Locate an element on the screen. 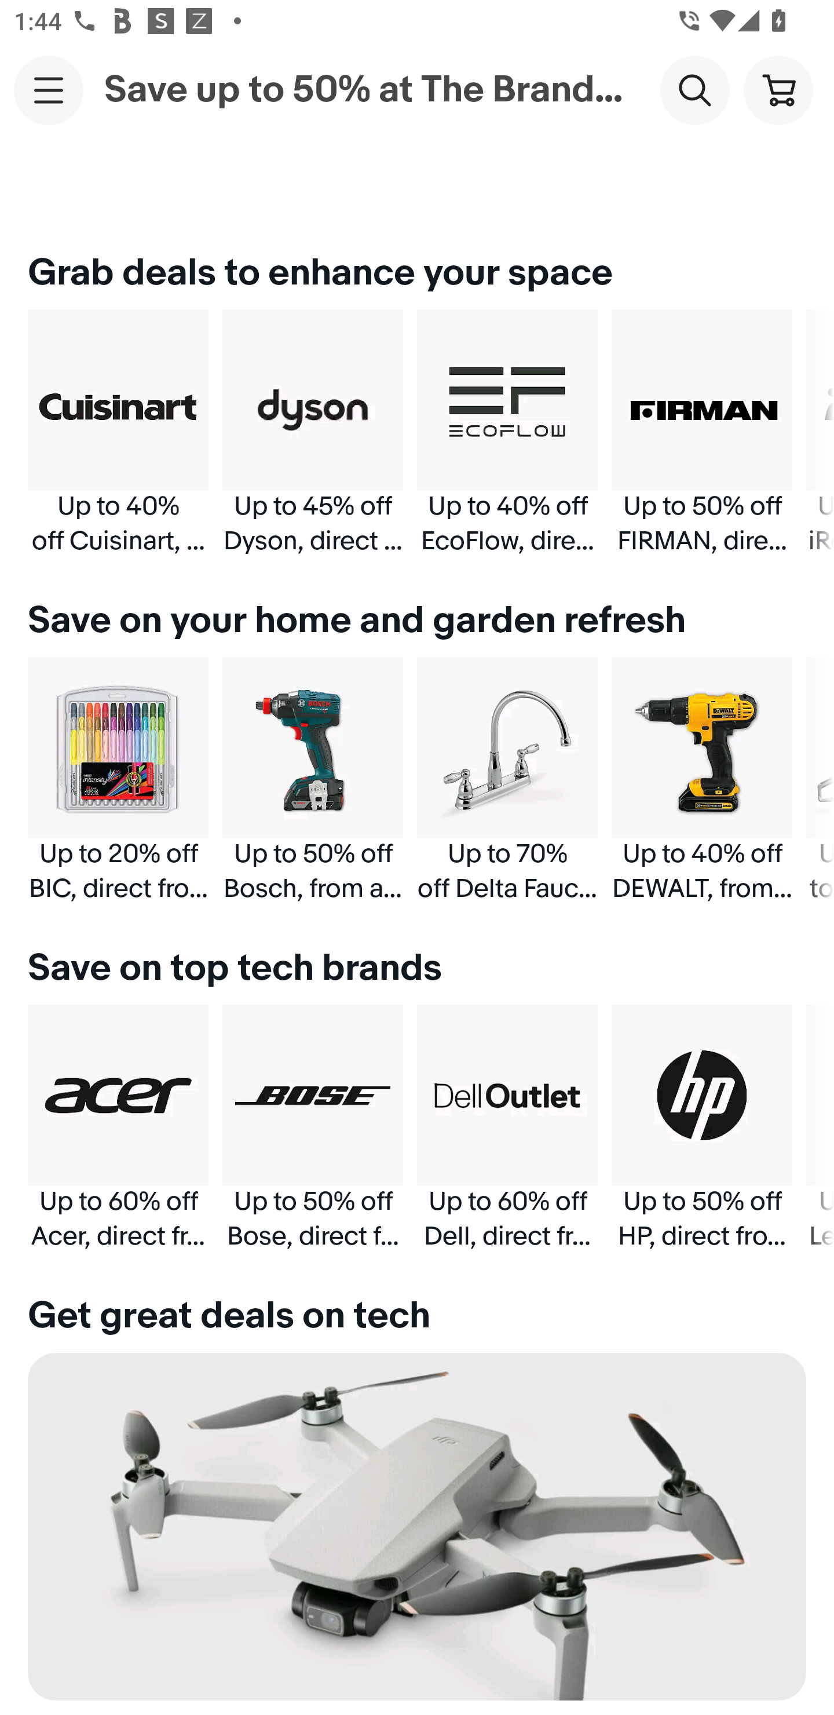 The image size is (834, 1715). Main navigation, open is located at coordinates (49, 90).